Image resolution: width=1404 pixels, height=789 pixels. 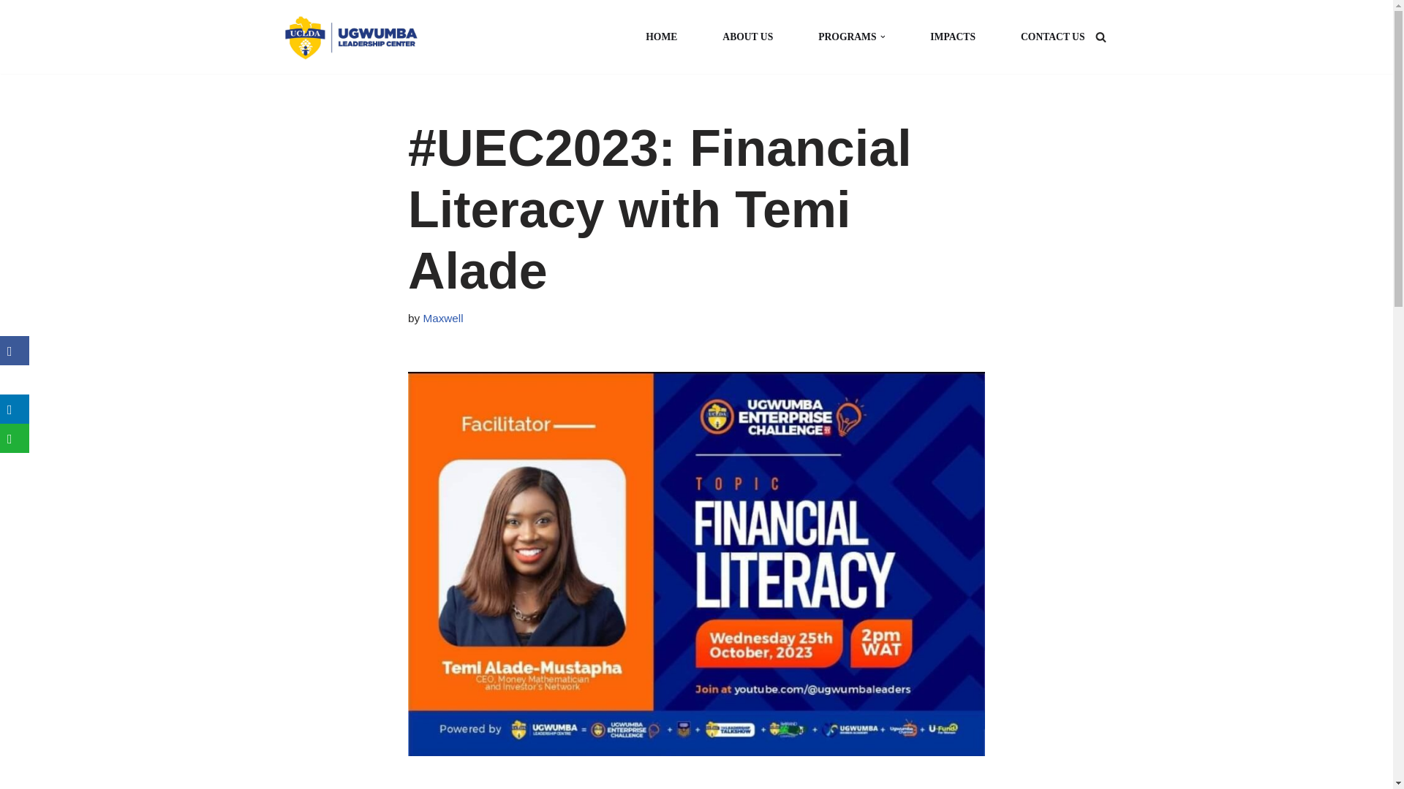 What do you see at coordinates (442, 317) in the screenshot?
I see `Maxwell` at bounding box center [442, 317].